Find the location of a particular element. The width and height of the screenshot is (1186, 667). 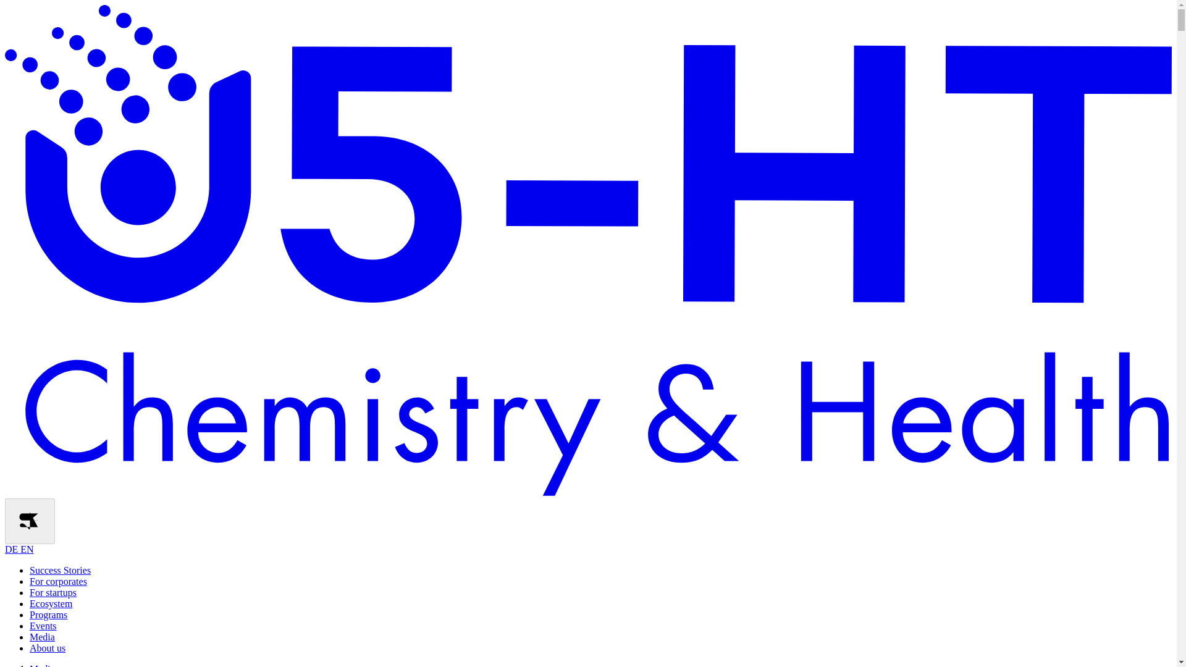

For corporates is located at coordinates (58, 582).